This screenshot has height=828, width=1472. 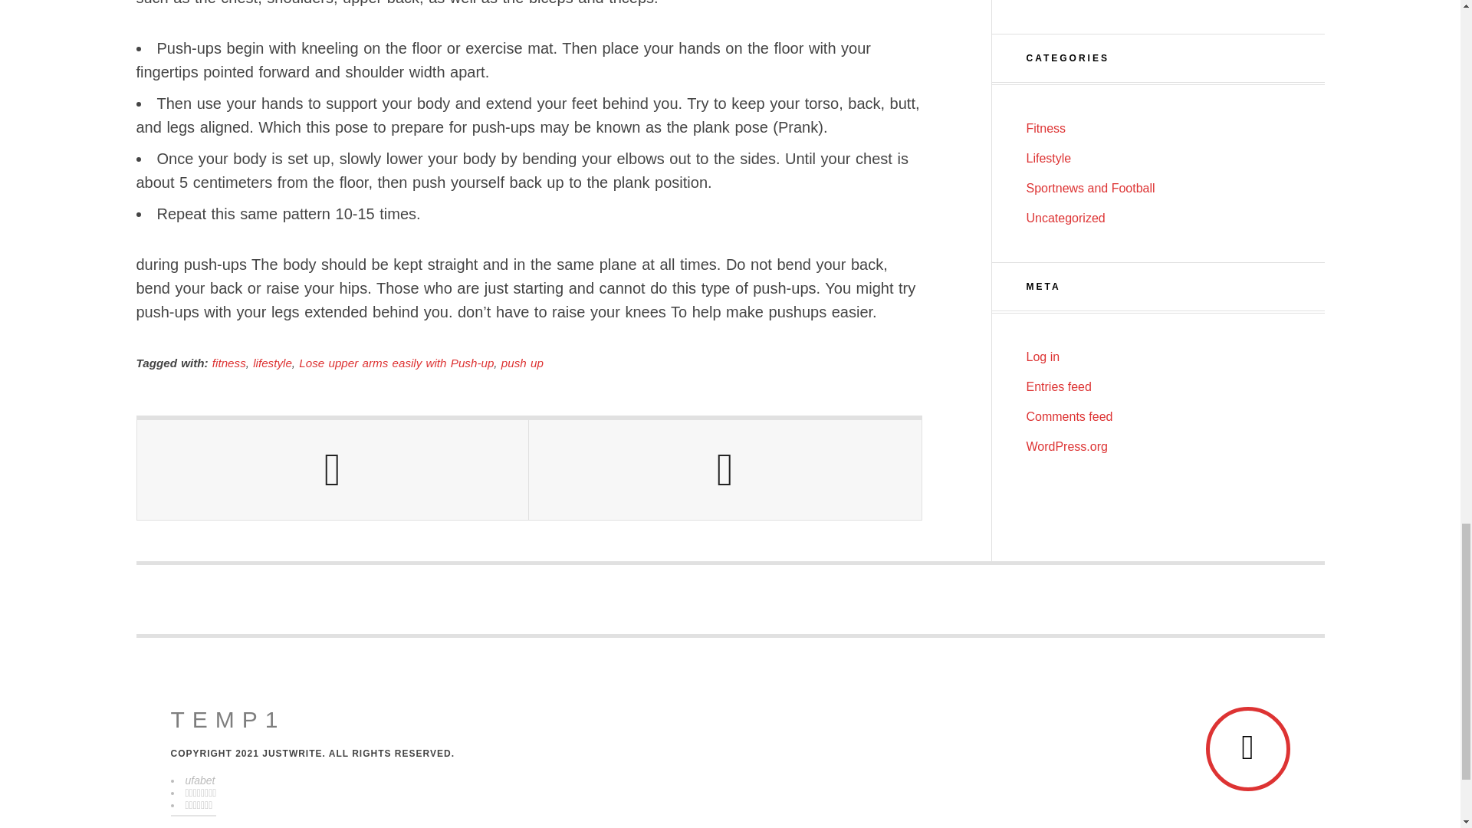 I want to click on caymanislandshospital.com, so click(x=228, y=719).